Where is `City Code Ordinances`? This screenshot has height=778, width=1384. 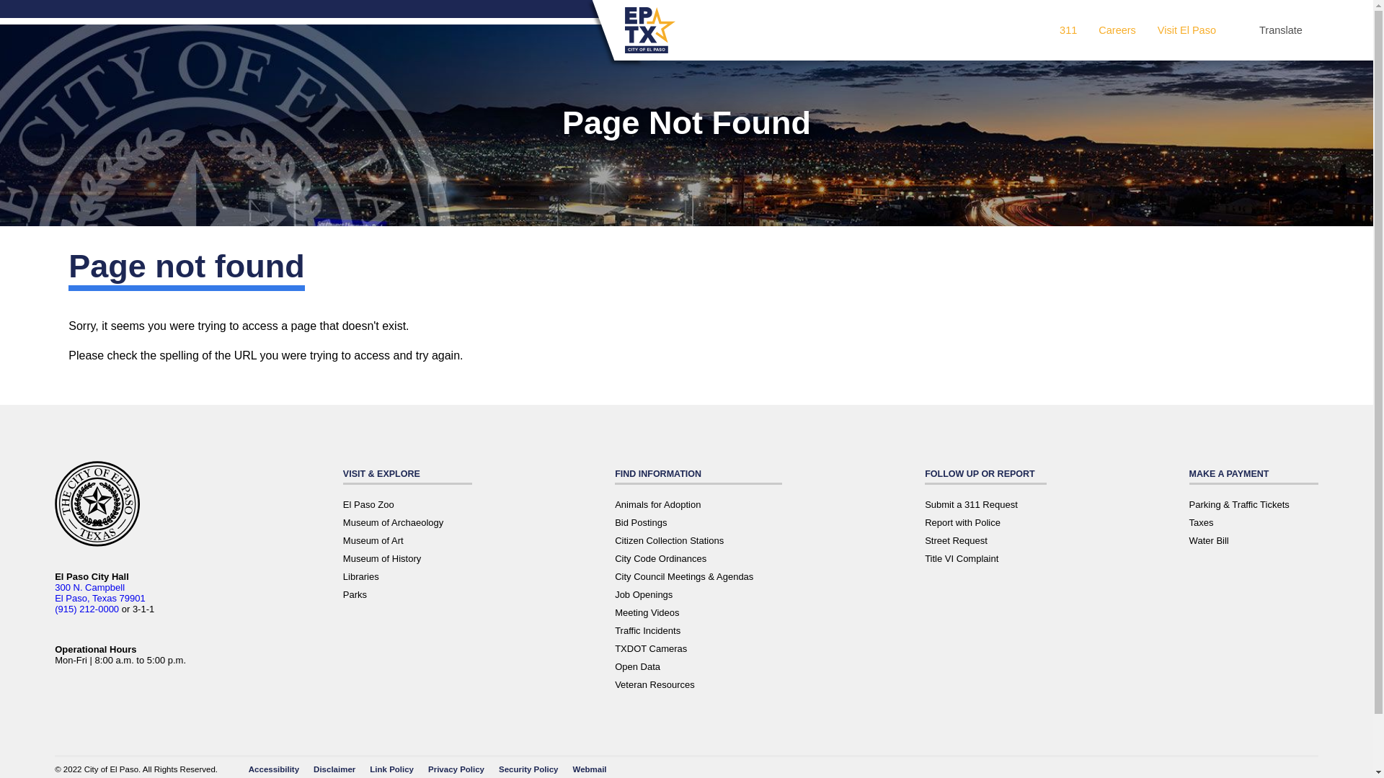
City Code Ordinances is located at coordinates (660, 558).